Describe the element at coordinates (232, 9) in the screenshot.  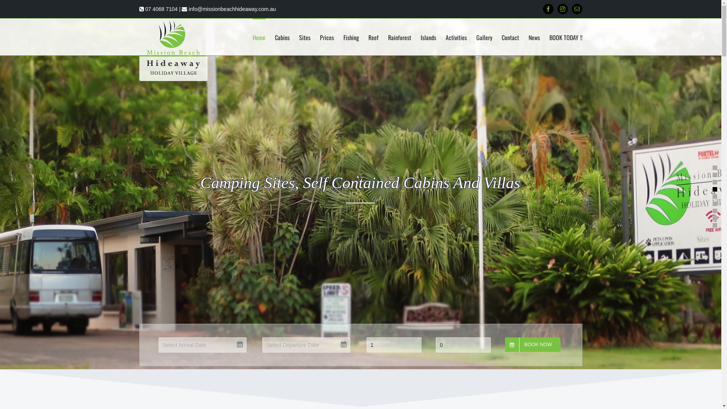
I see `info@missionbeachhideaway.com.au` at that location.